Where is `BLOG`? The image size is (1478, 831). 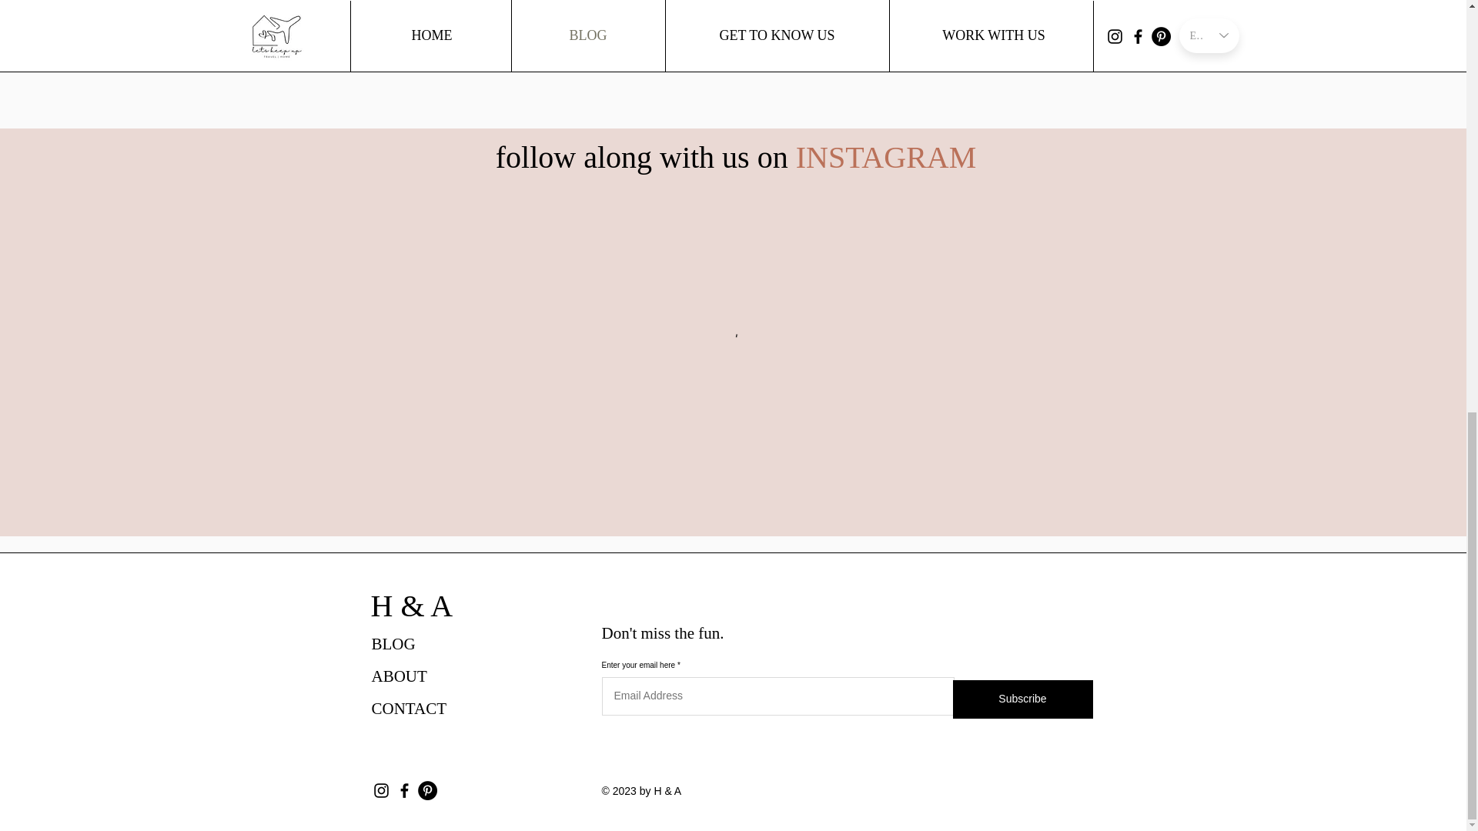
BLOG is located at coordinates (393, 643).